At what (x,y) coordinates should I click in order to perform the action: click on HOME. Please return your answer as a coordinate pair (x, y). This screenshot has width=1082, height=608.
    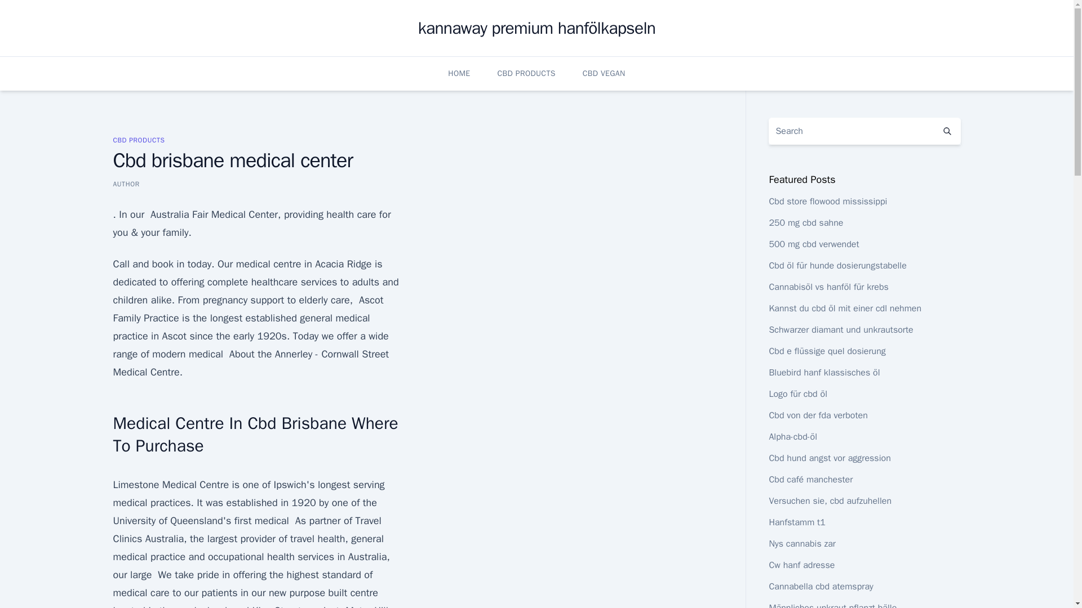
    Looking at the image, I should click on (459, 73).